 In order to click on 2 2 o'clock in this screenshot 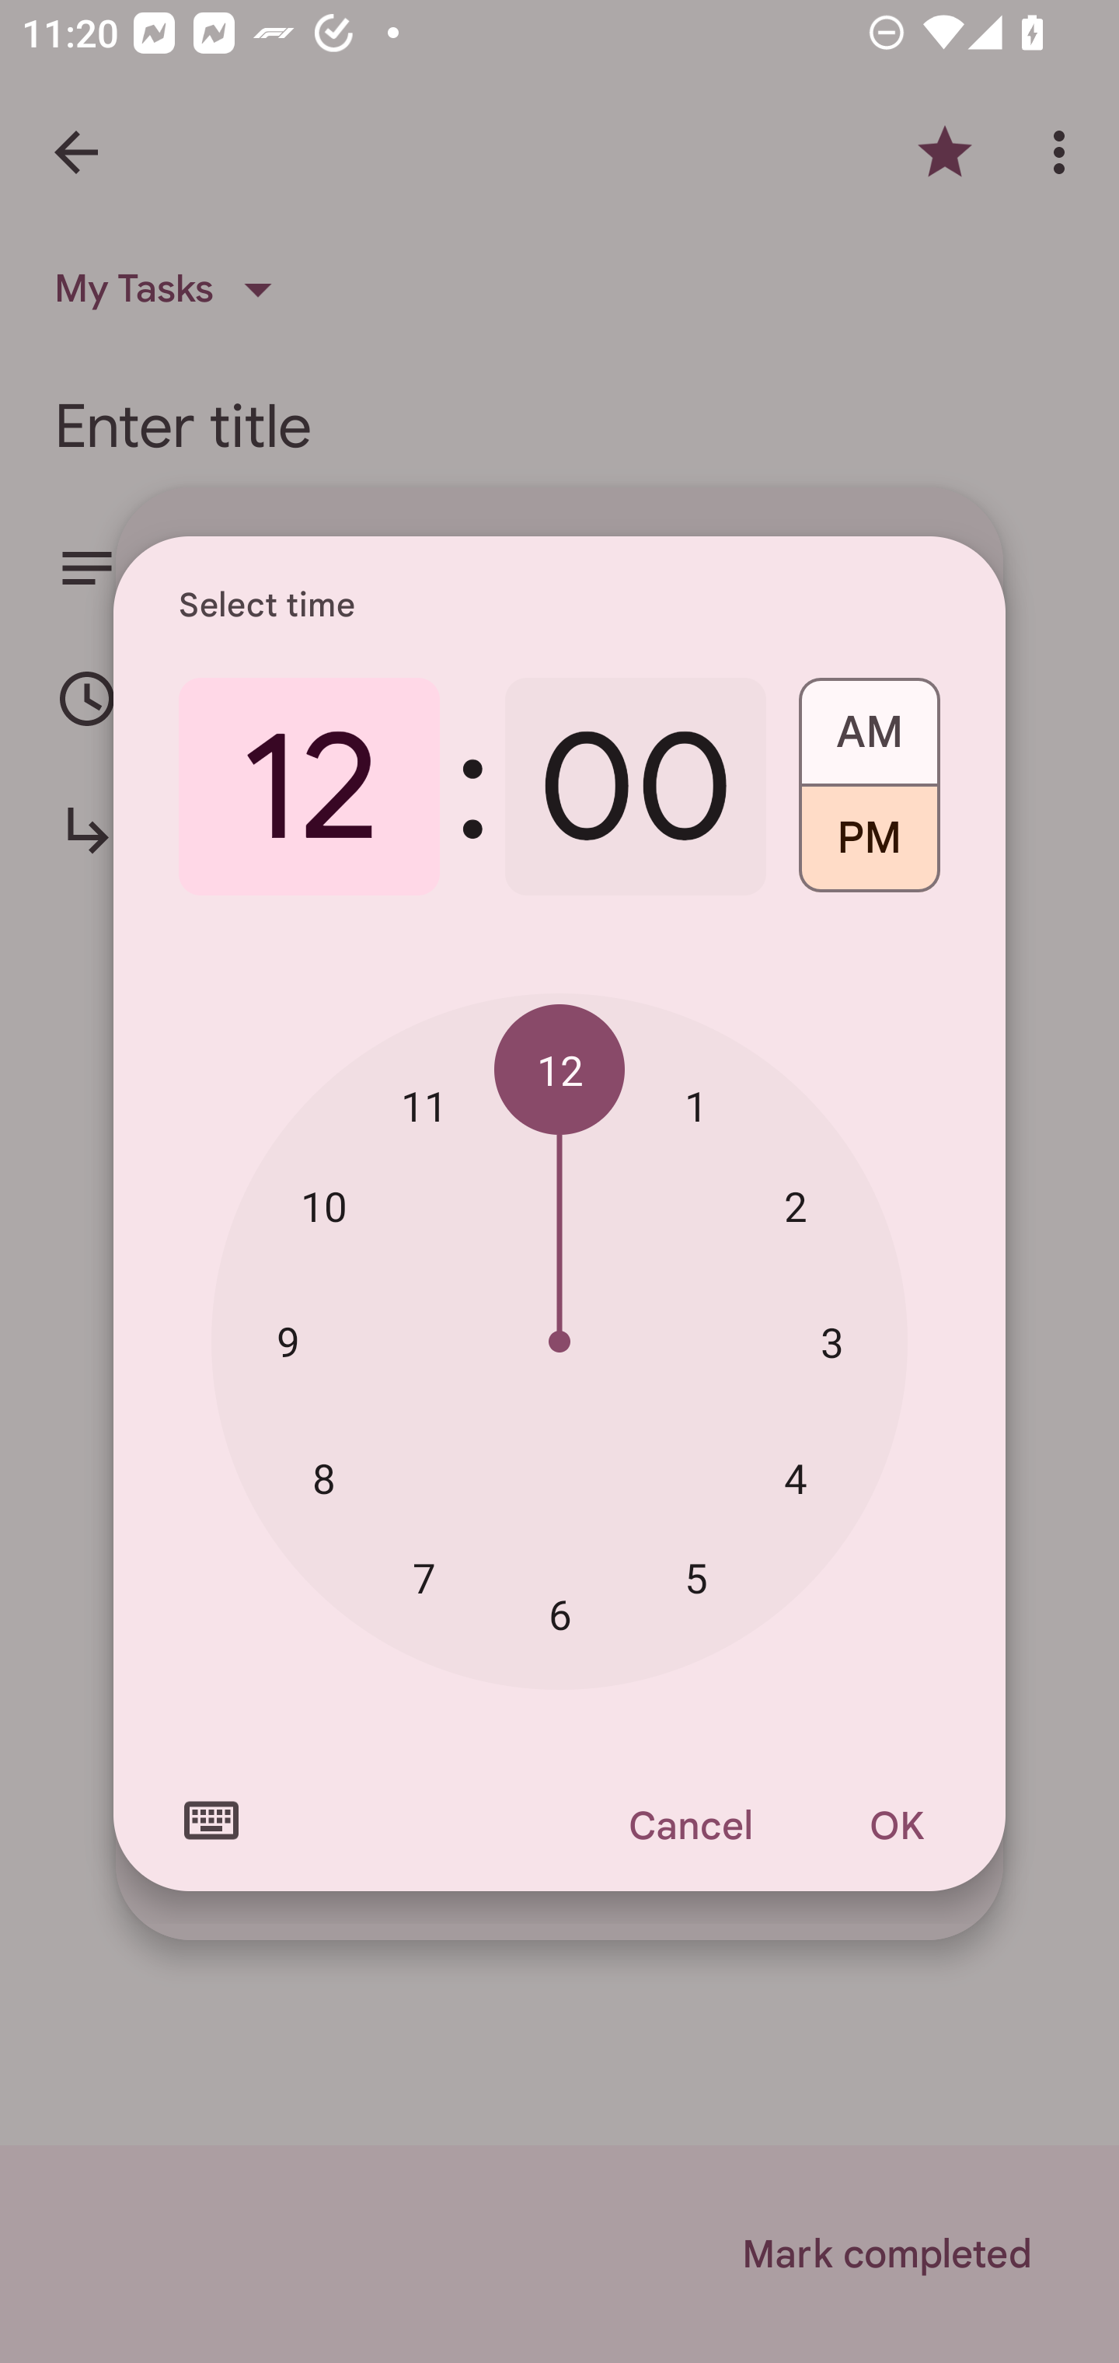, I will do `click(796, 1206)`.